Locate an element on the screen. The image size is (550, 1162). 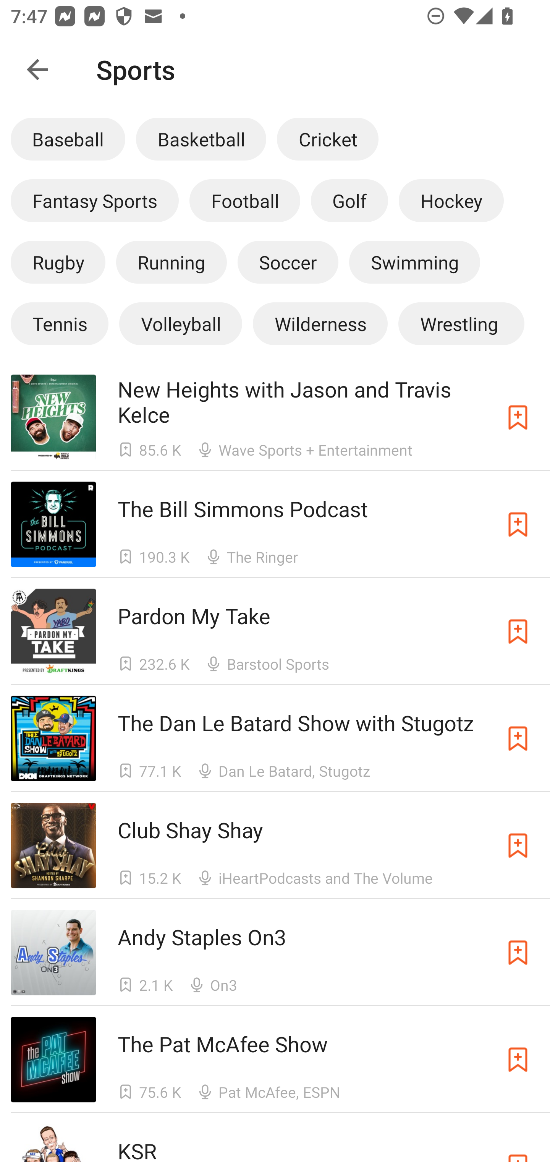
Rugby is located at coordinates (58, 262).